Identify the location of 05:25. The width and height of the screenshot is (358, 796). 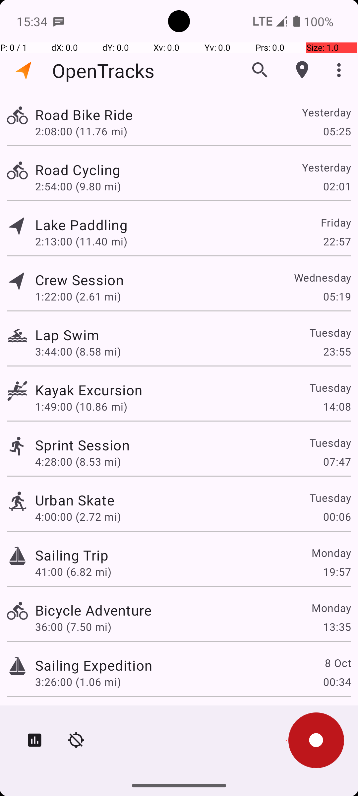
(337, 131).